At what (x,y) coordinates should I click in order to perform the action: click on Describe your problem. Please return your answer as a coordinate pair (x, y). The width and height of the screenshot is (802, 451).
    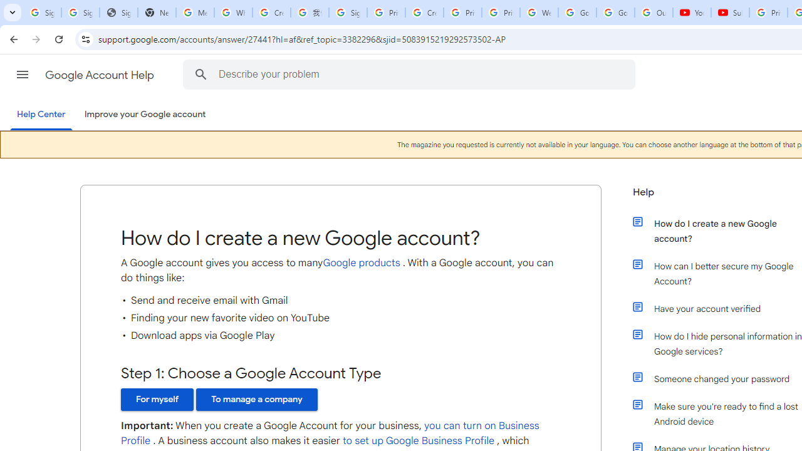
    Looking at the image, I should click on (411, 74).